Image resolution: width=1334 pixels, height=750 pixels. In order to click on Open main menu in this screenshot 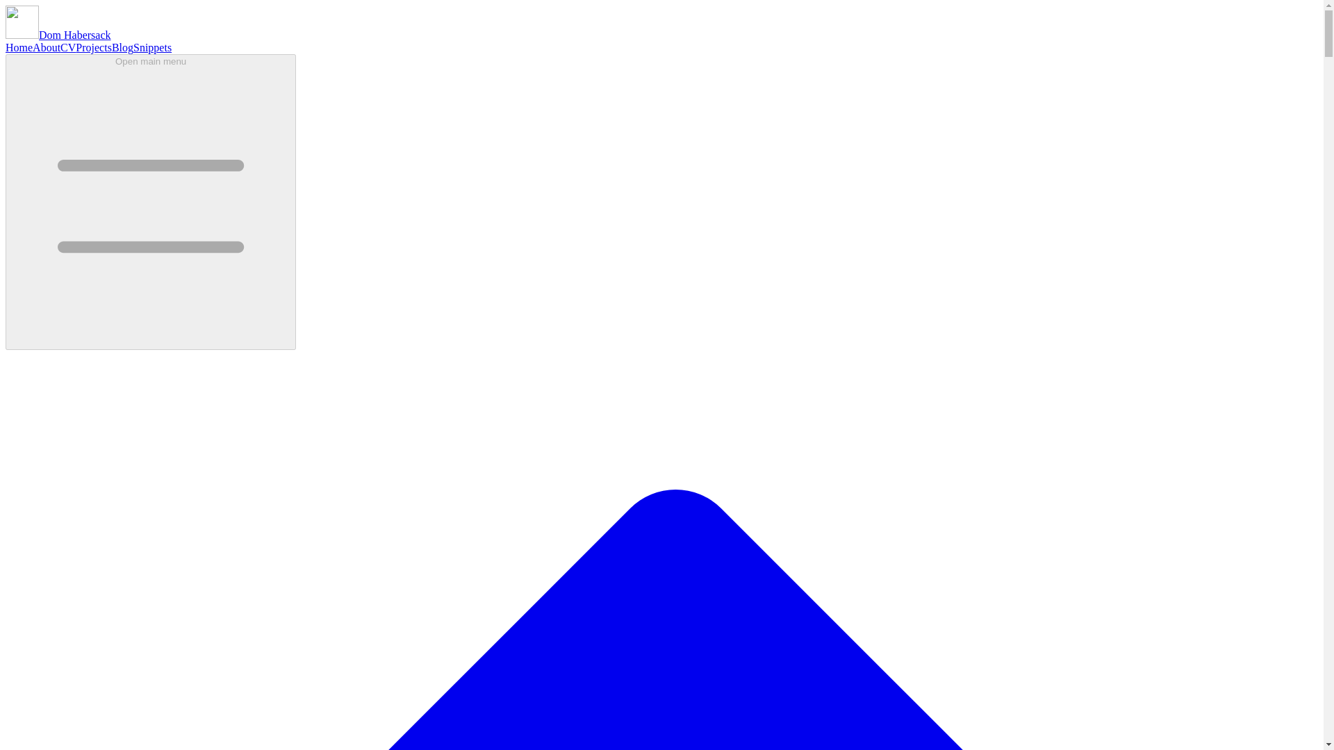, I will do `click(150, 201)`.